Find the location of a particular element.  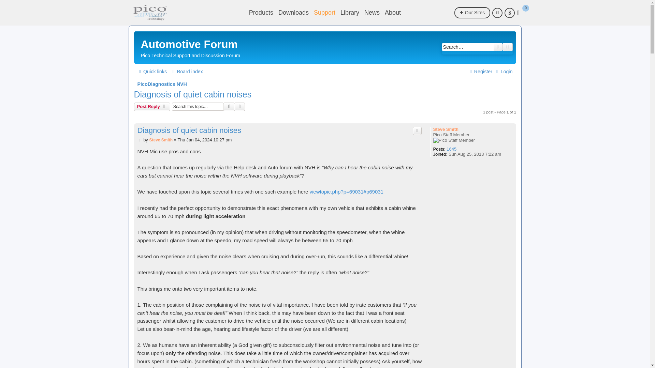

Products is located at coordinates (261, 13).